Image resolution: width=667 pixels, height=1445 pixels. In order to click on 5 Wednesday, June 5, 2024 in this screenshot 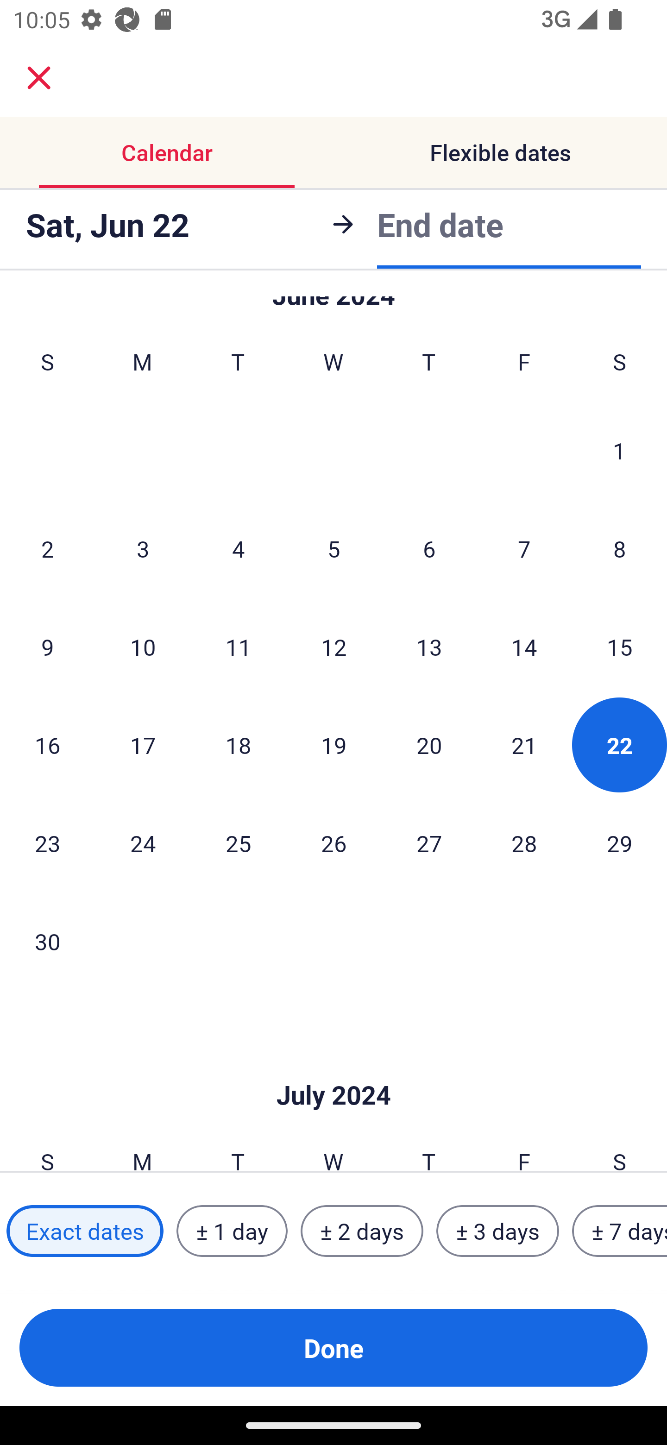, I will do `click(333, 548)`.